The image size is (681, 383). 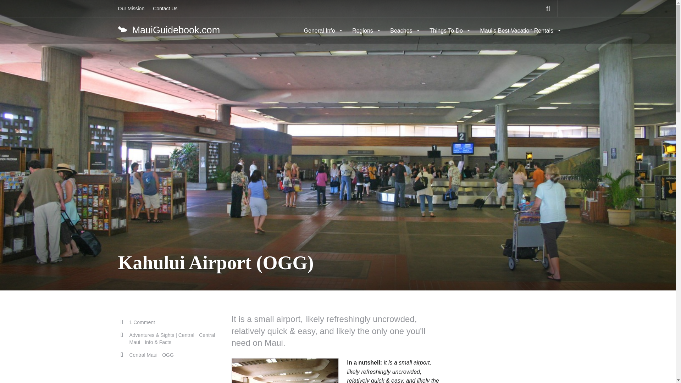 What do you see at coordinates (285, 371) in the screenshot?
I see `Kahului Airport, OGG, Maui, Hawaii` at bounding box center [285, 371].